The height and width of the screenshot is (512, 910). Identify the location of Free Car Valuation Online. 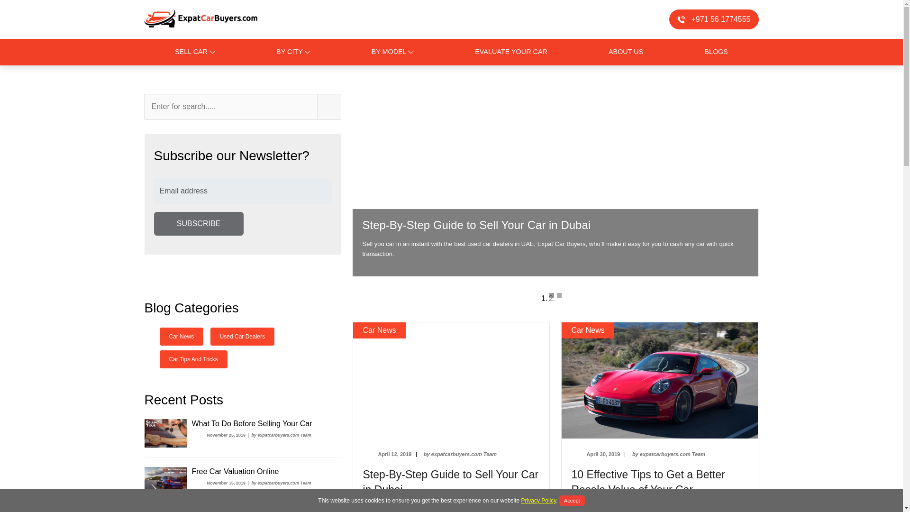
(235, 471).